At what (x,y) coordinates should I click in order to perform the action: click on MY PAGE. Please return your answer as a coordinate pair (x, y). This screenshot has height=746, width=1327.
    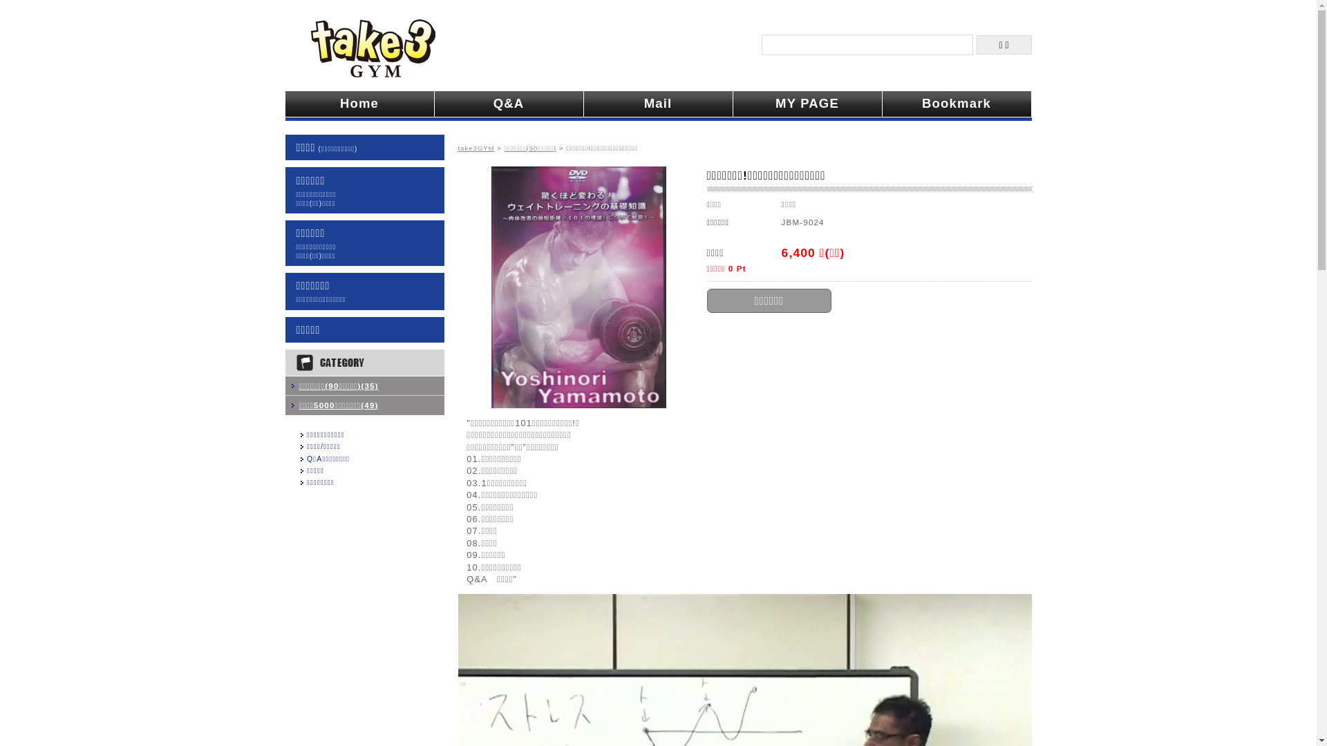
    Looking at the image, I should click on (807, 104).